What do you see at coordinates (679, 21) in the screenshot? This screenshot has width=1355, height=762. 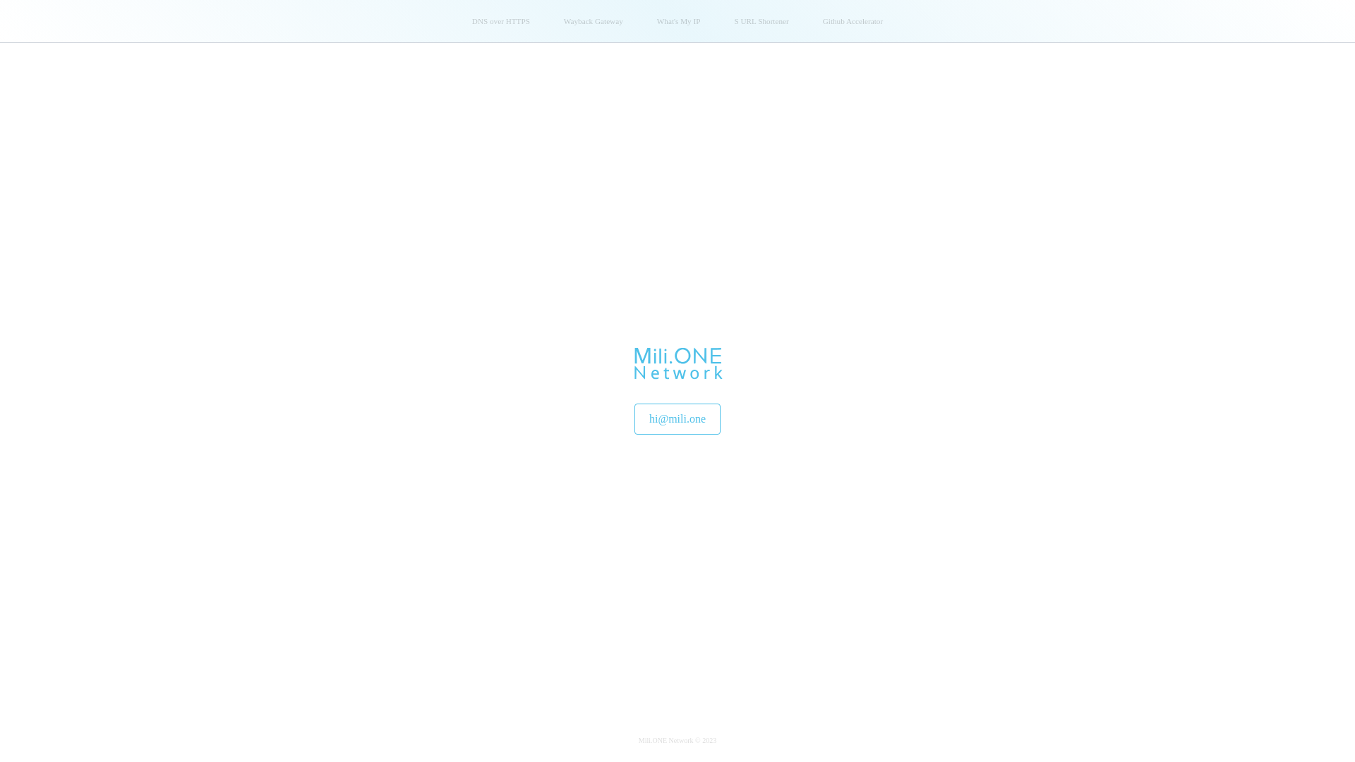 I see `What's My IP` at bounding box center [679, 21].